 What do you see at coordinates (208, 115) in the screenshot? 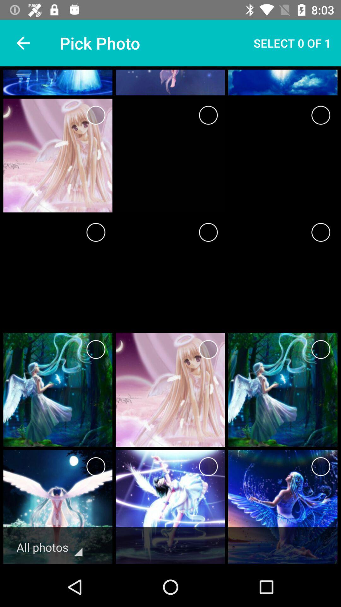
I see `include picture` at bounding box center [208, 115].